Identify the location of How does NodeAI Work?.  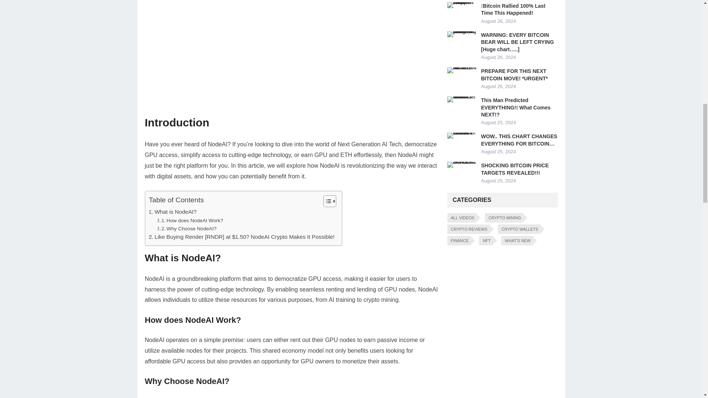
(190, 220).